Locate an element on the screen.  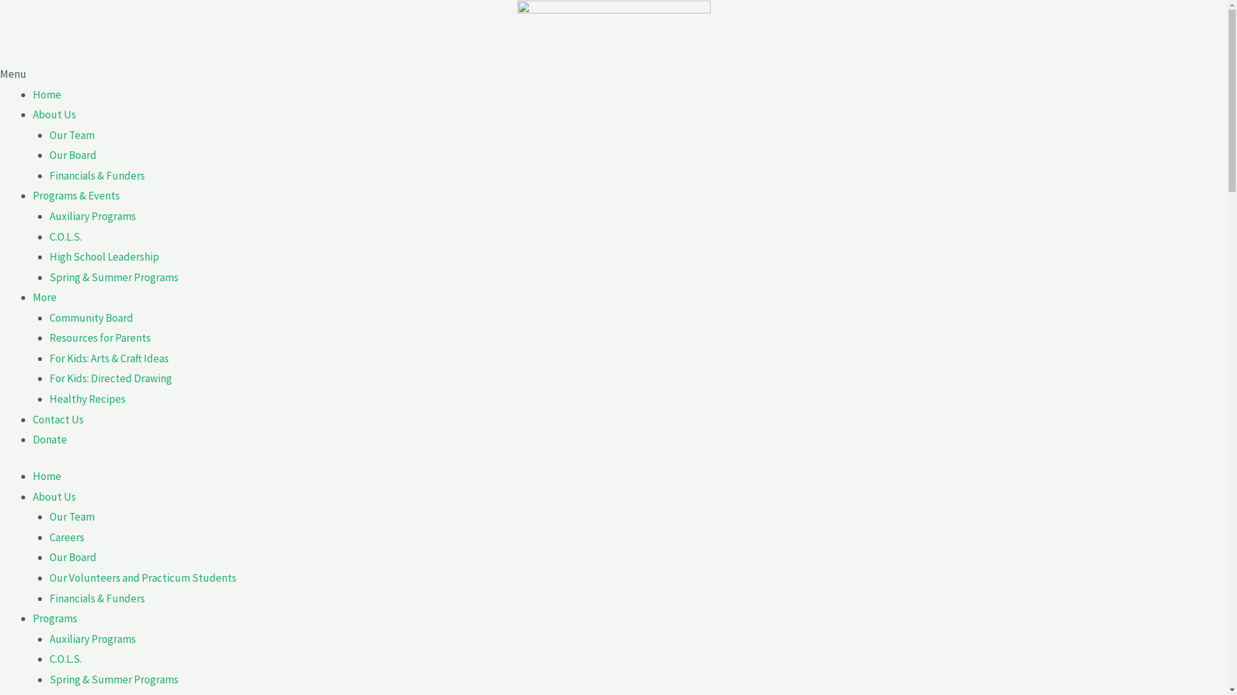
C.O.L.S. is located at coordinates (65, 659).